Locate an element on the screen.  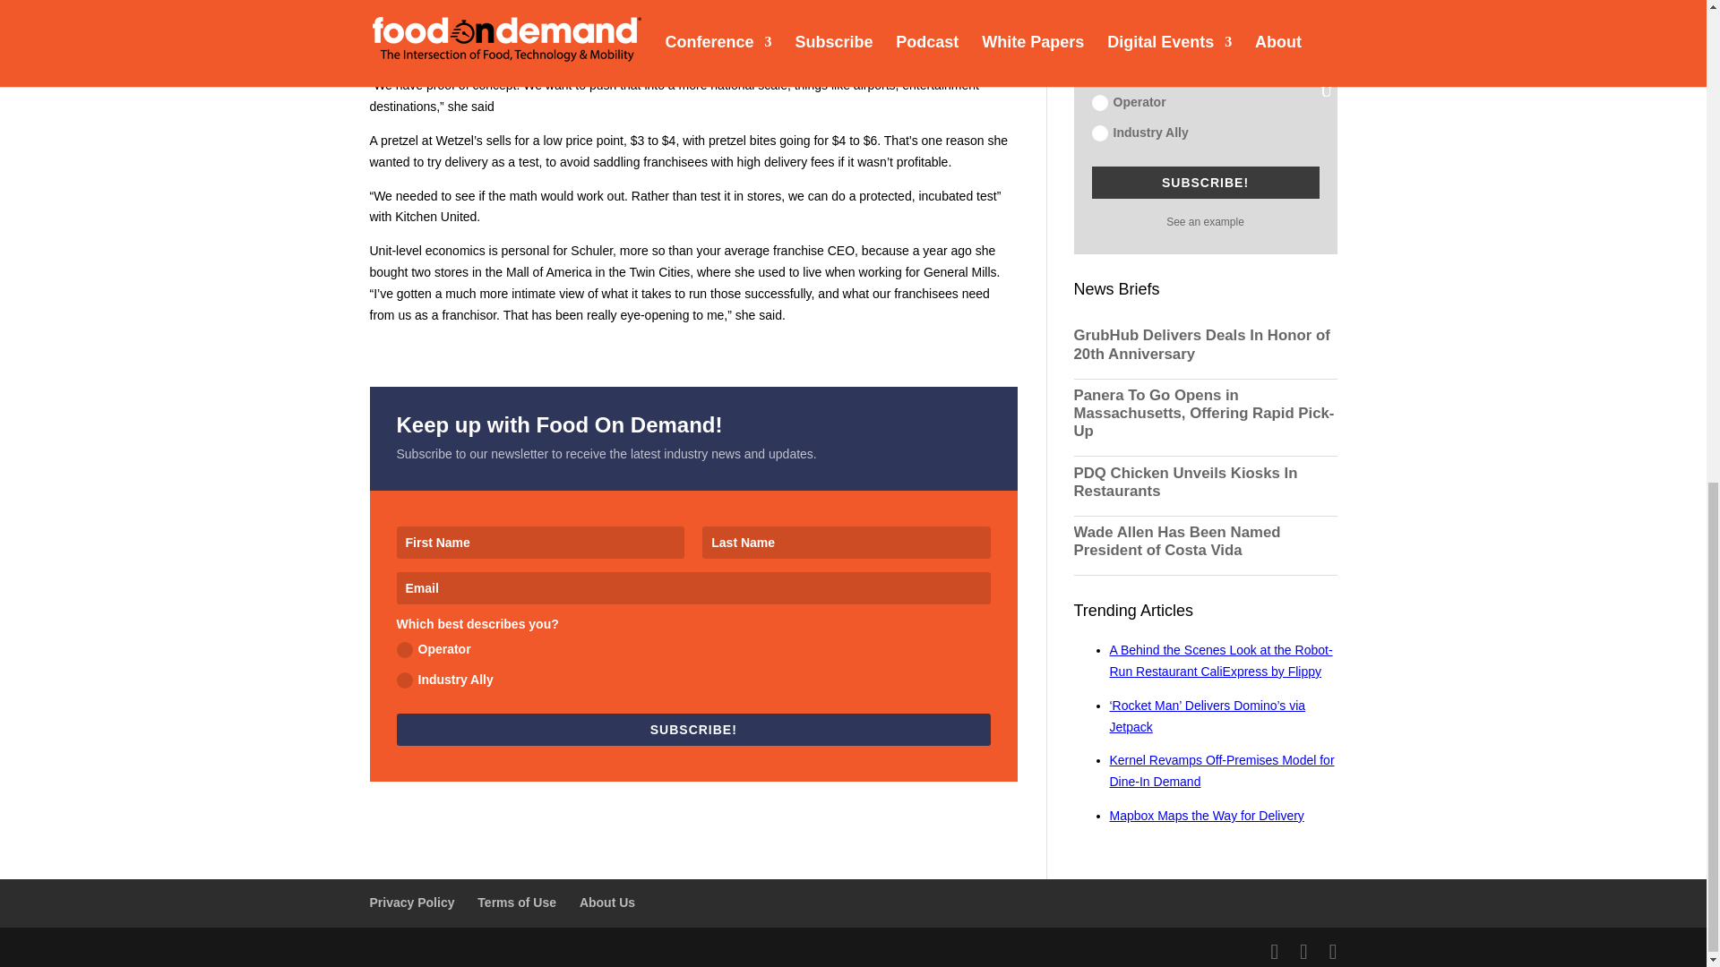
GrubHub Delivers Deals In Honor of 20th Anniversary is located at coordinates (1204, 345).